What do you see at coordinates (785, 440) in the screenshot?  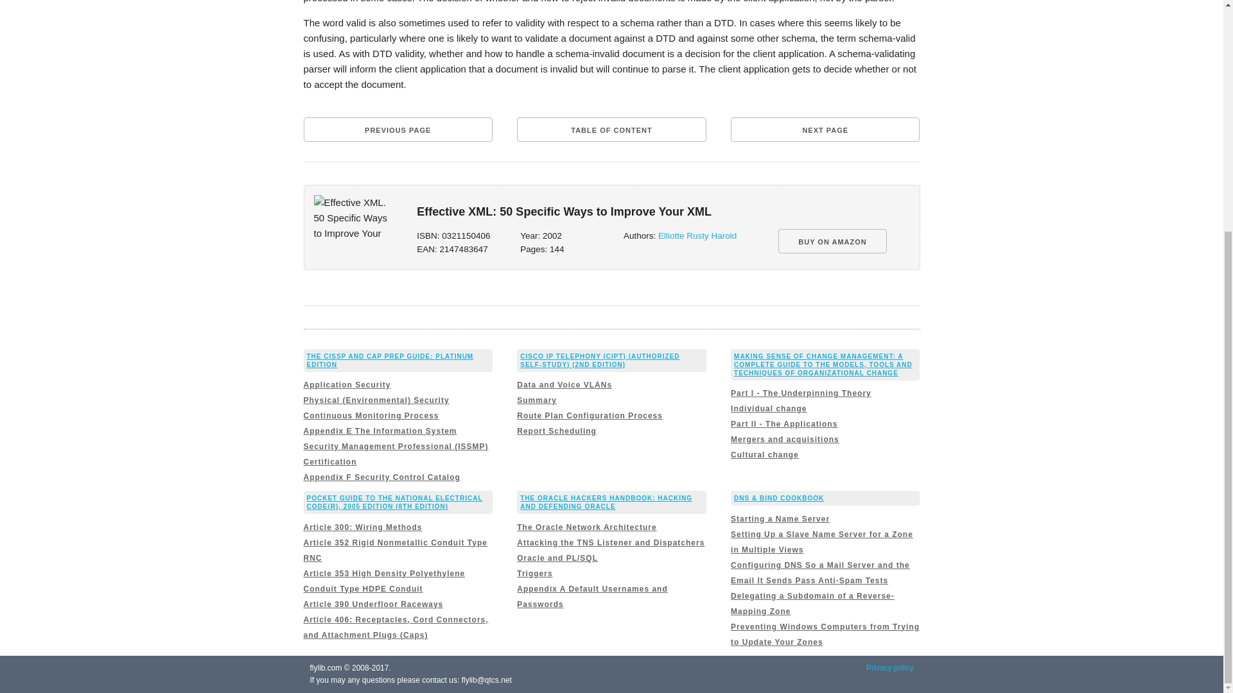 I see `Mergers and acquisitions` at bounding box center [785, 440].